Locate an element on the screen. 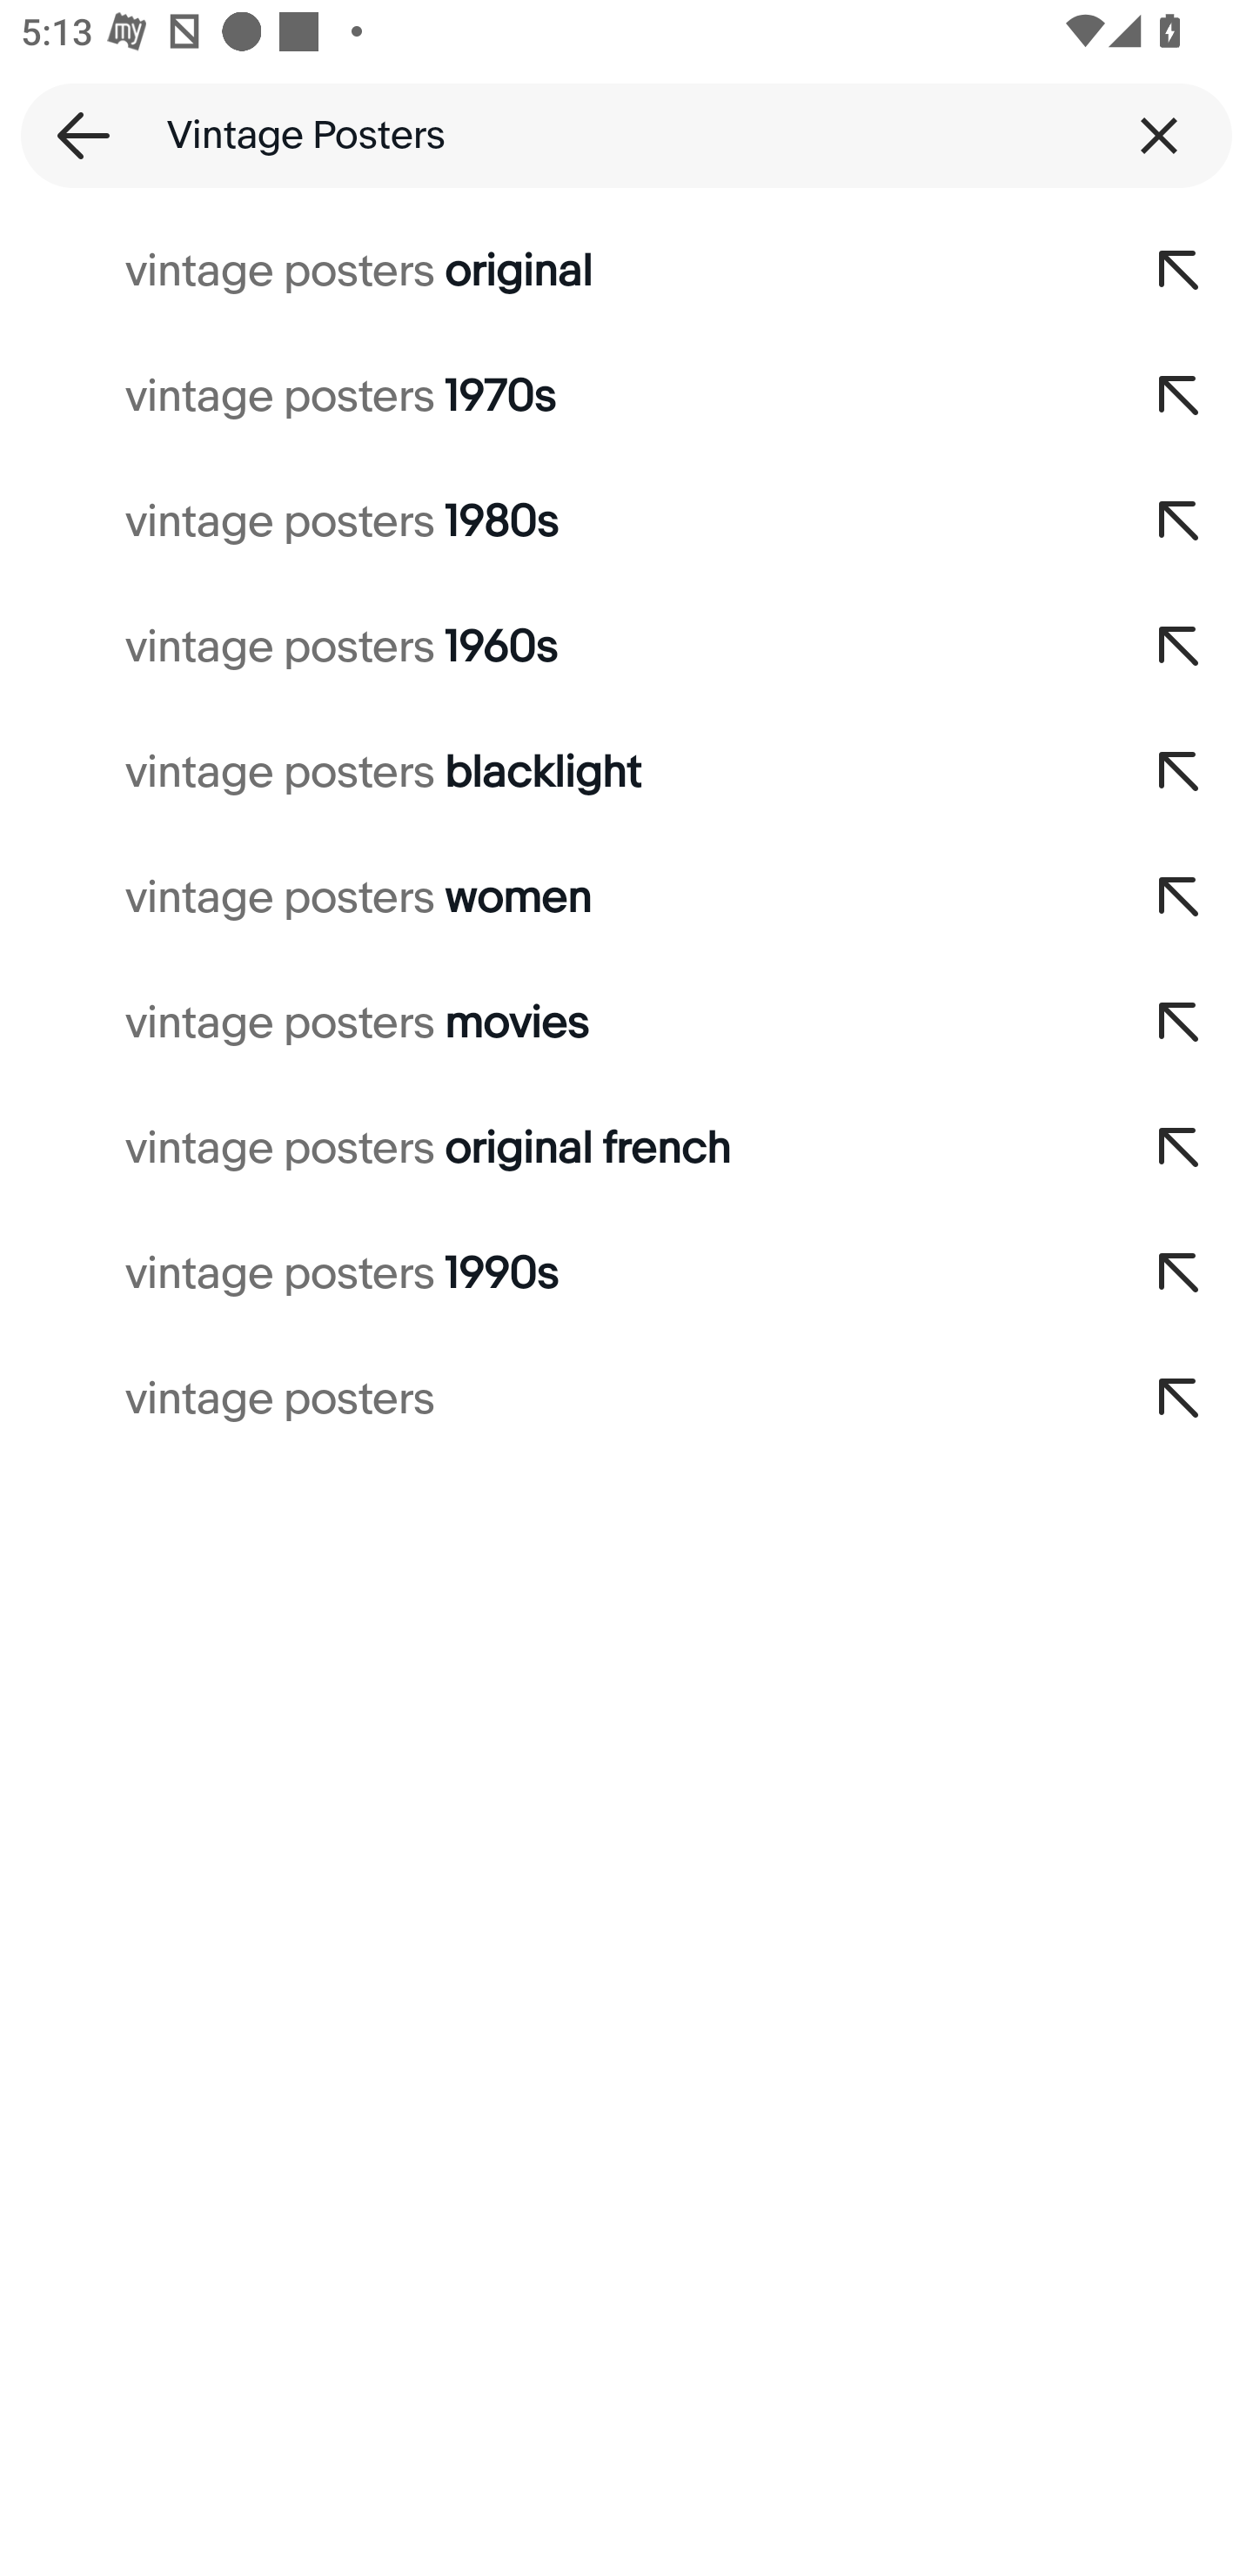 The width and height of the screenshot is (1253, 2576). vintage posters 1960s is located at coordinates (553, 647).